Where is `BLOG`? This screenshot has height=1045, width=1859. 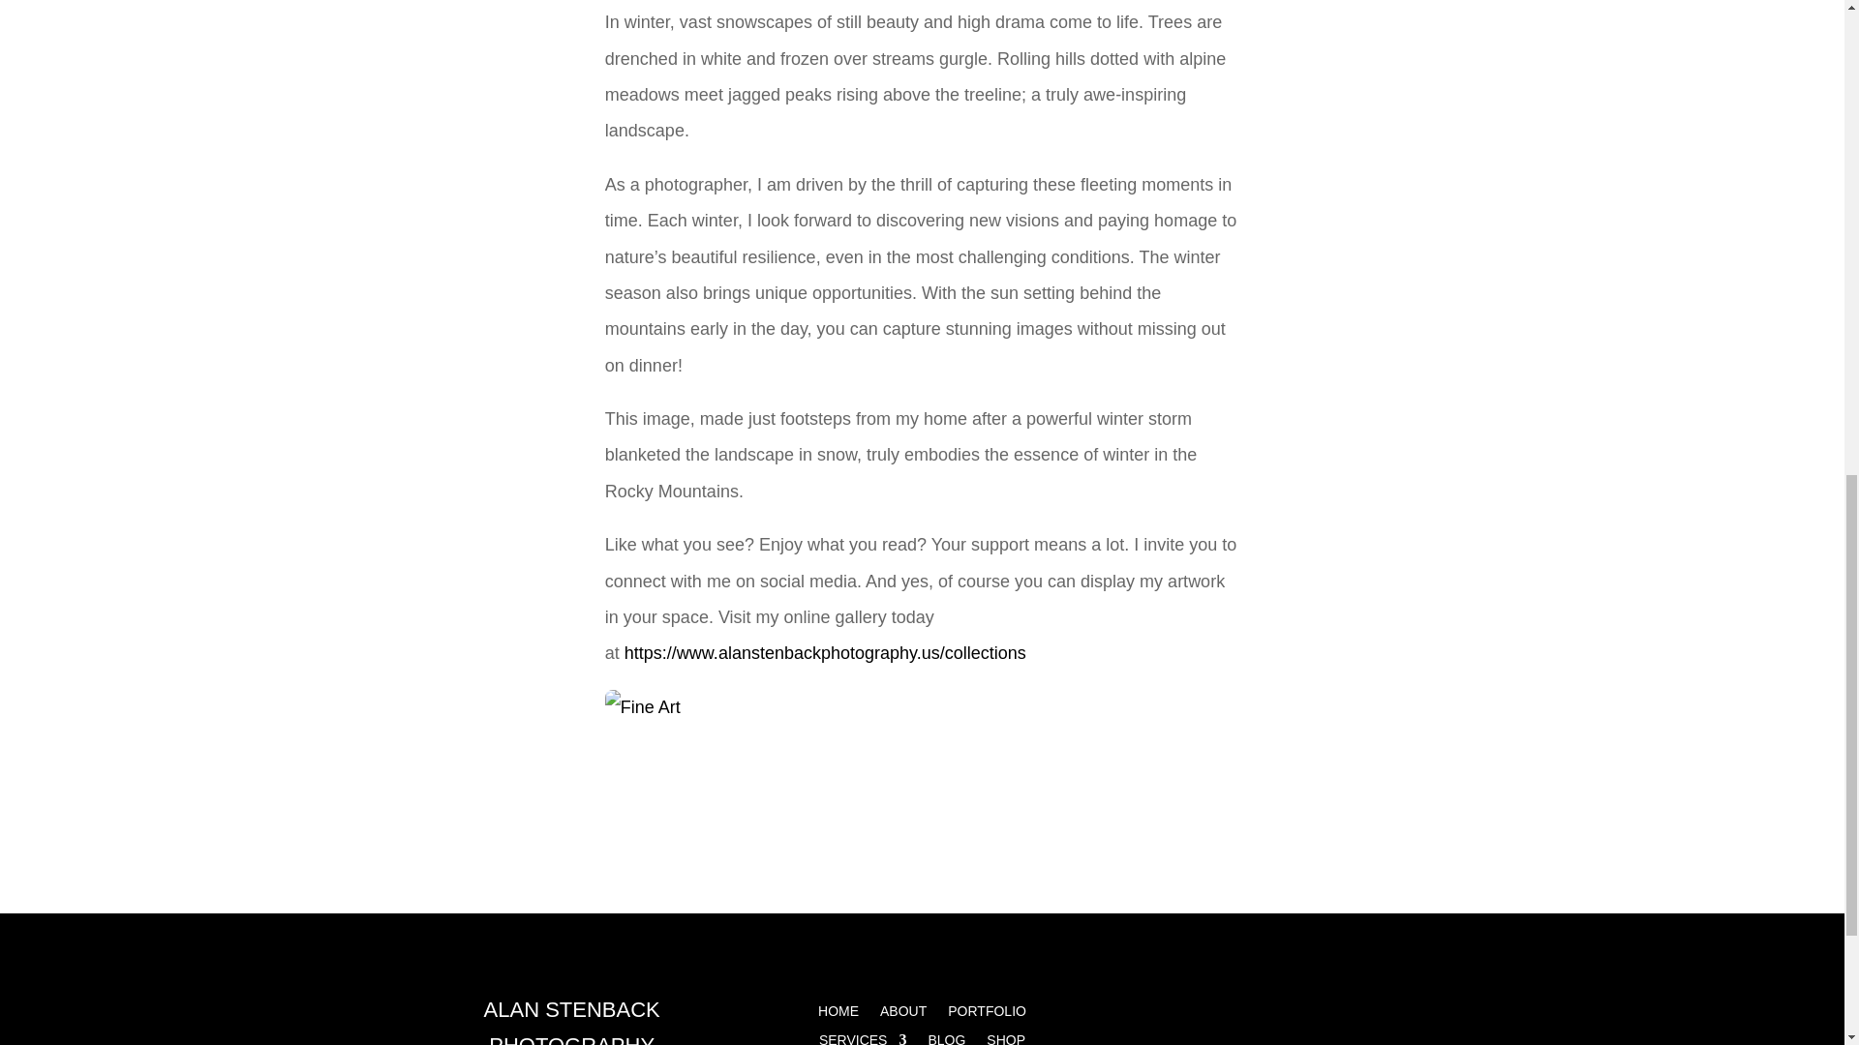 BLOG is located at coordinates (946, 1039).